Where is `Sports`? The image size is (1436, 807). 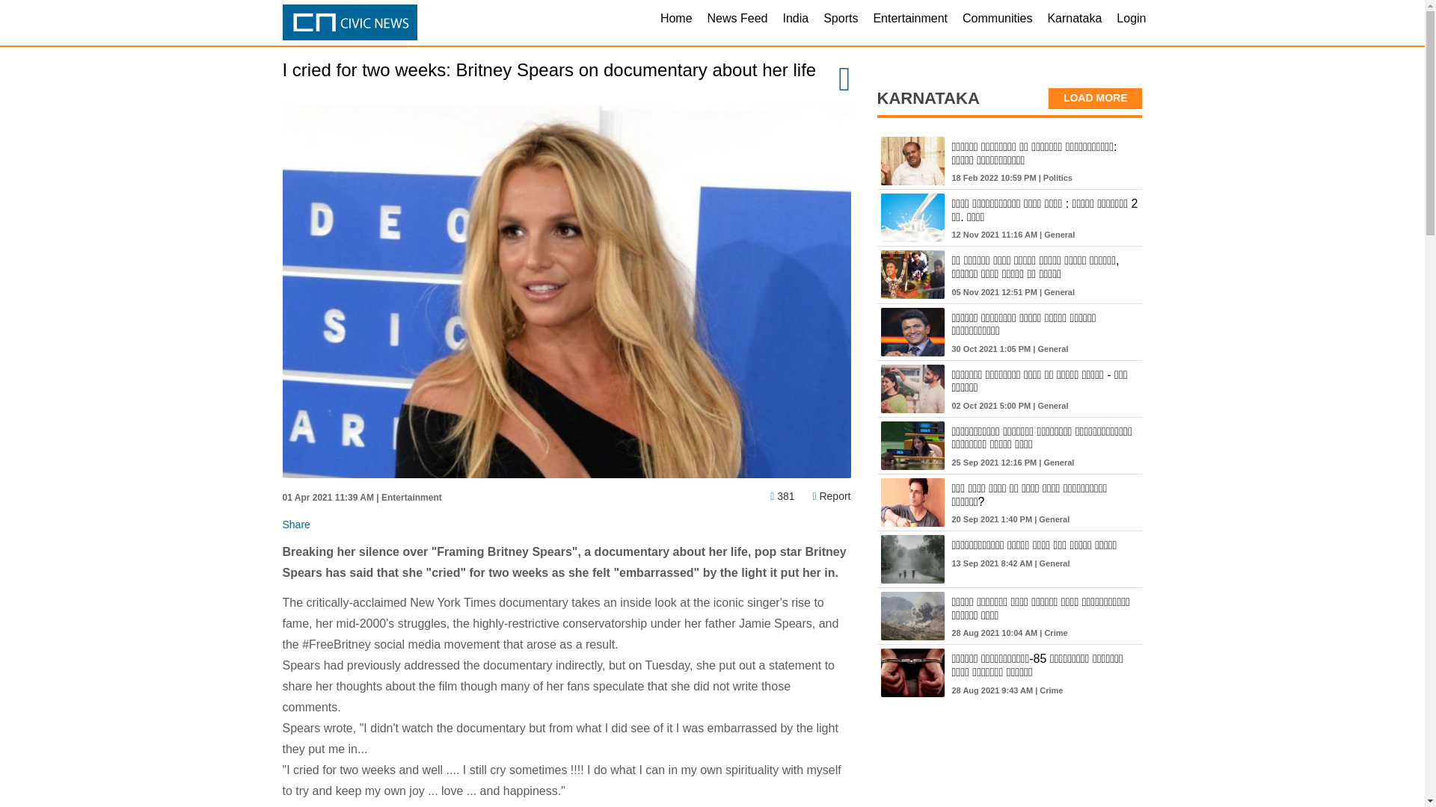 Sports is located at coordinates (841, 22).